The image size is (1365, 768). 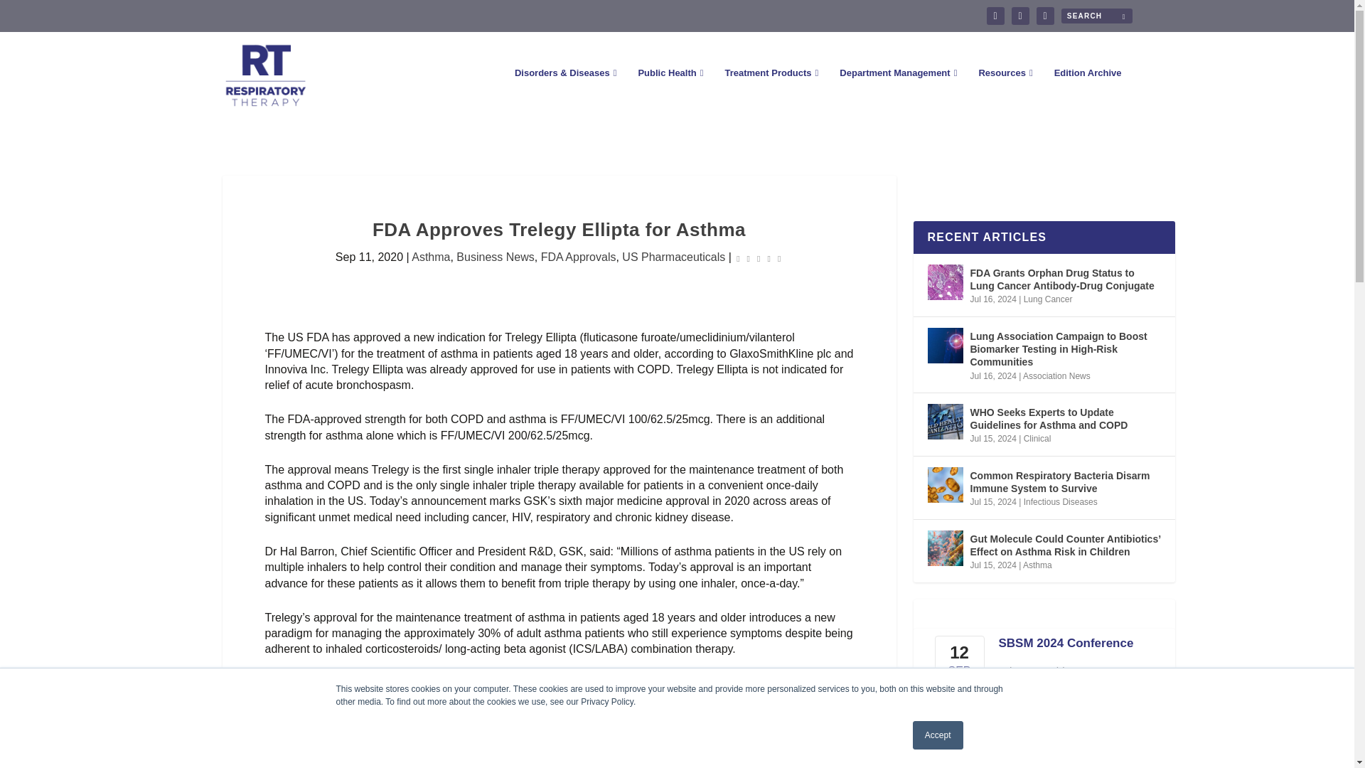 What do you see at coordinates (670, 92) in the screenshot?
I see `Public Health` at bounding box center [670, 92].